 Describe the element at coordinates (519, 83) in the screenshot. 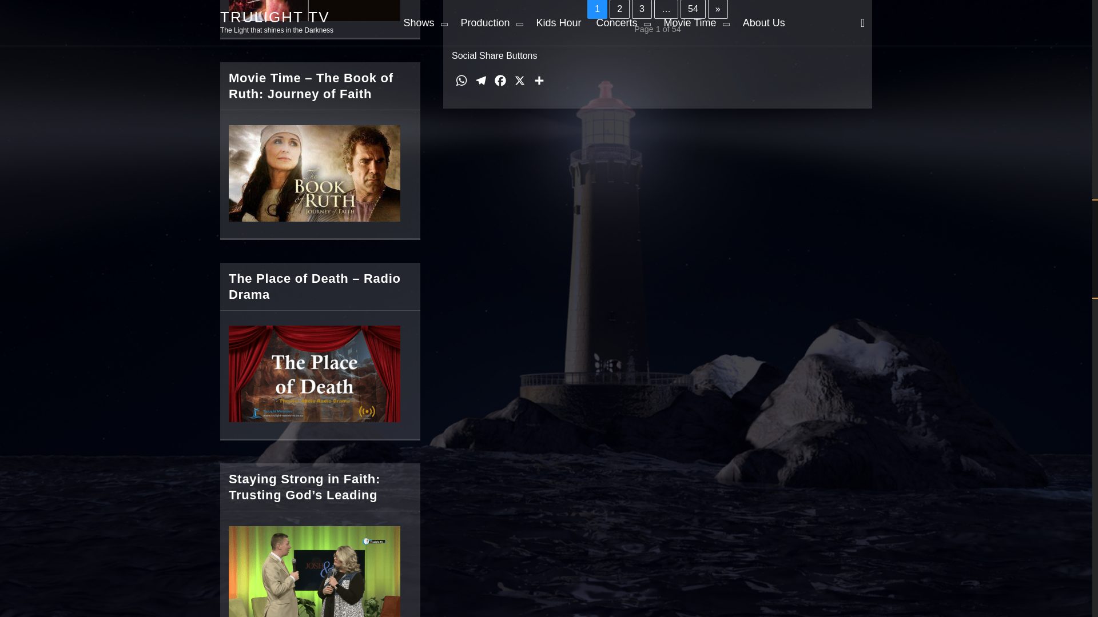

I see `X` at that location.